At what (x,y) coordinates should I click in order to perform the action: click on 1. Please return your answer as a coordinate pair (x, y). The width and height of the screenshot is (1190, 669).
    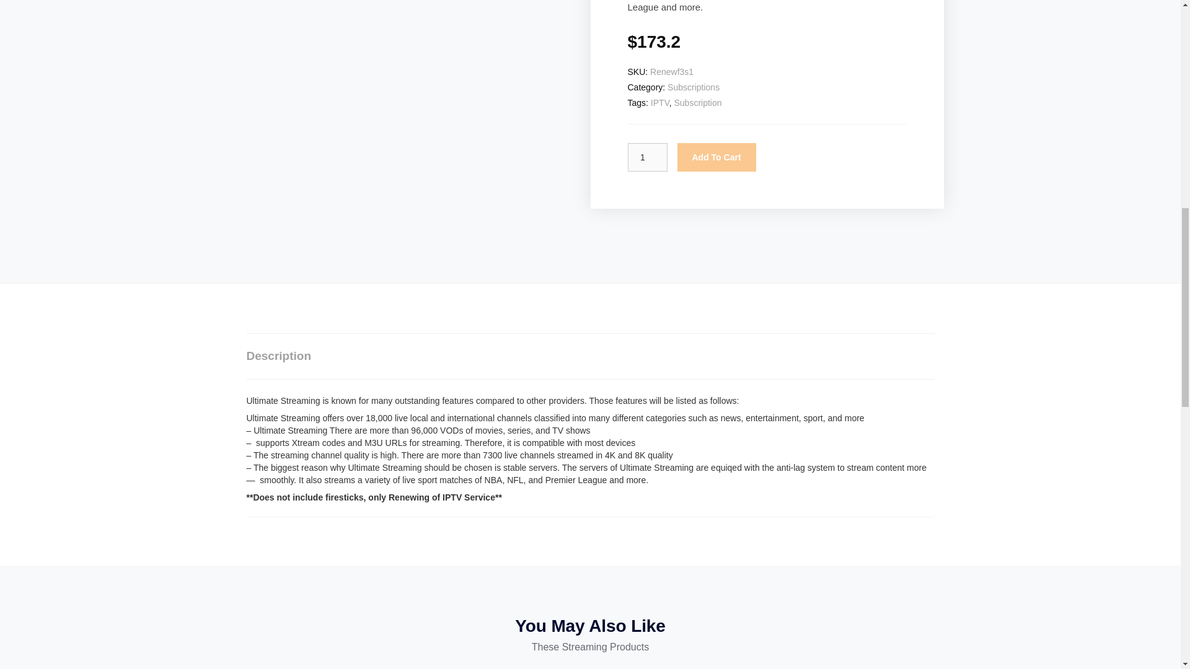
    Looking at the image, I should click on (646, 157).